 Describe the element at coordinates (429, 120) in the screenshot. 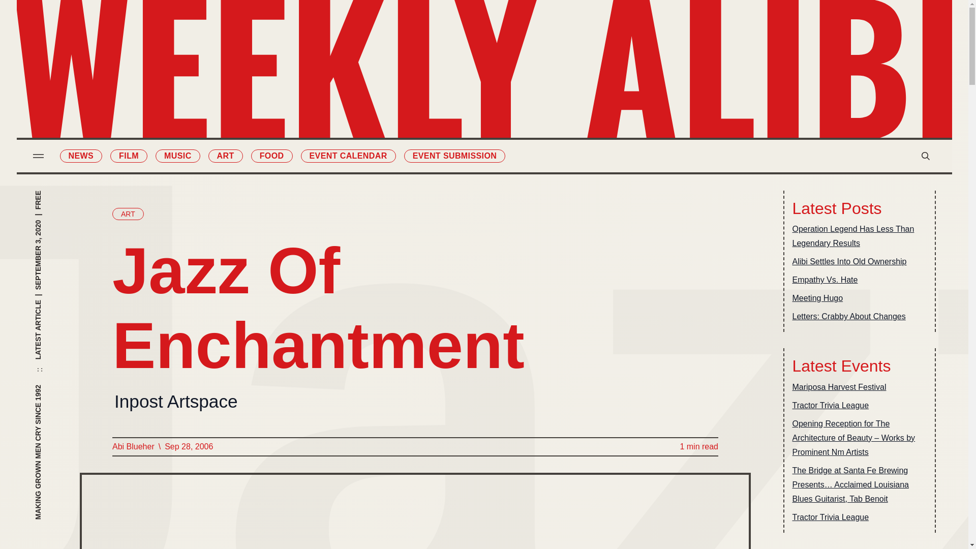

I see `FOOD` at that location.